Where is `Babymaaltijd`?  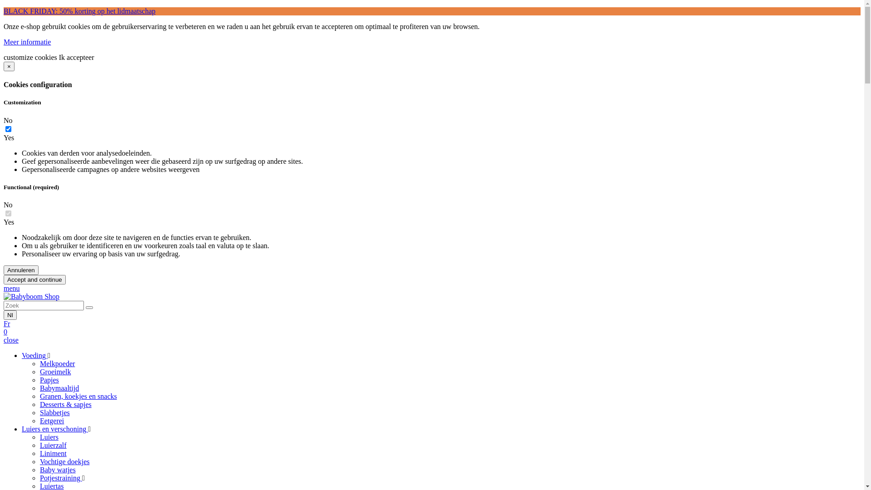 Babymaaltijd is located at coordinates (59, 388).